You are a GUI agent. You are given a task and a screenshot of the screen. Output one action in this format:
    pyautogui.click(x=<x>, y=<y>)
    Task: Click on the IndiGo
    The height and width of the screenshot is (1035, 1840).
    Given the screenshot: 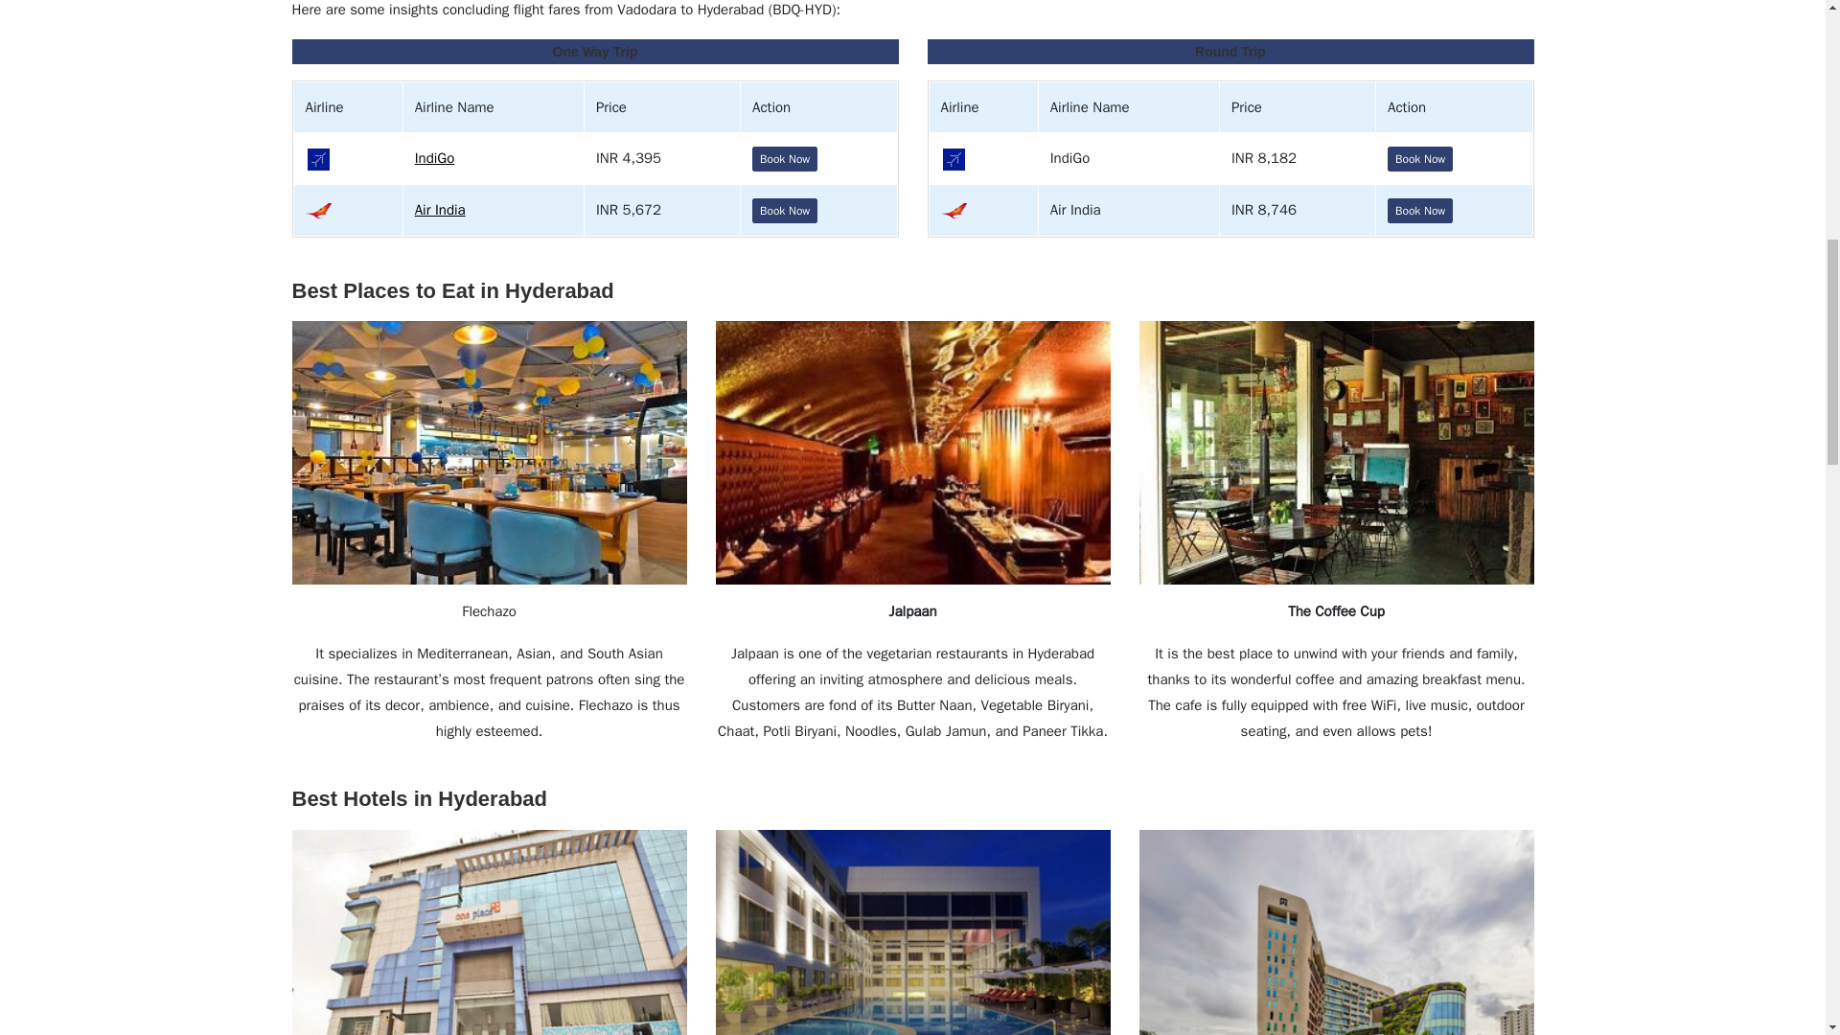 What is the action you would take?
    pyautogui.click(x=435, y=157)
    